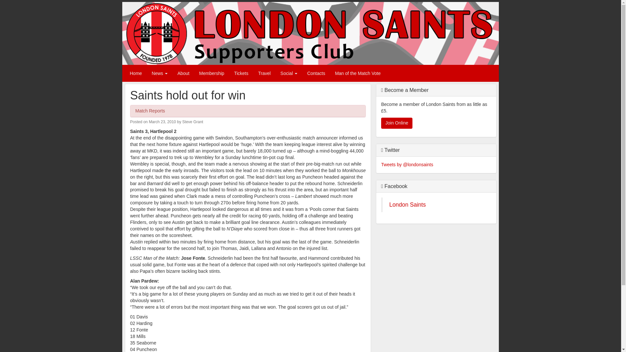 The image size is (626, 352). What do you see at coordinates (150, 110) in the screenshot?
I see `Match Reports` at bounding box center [150, 110].